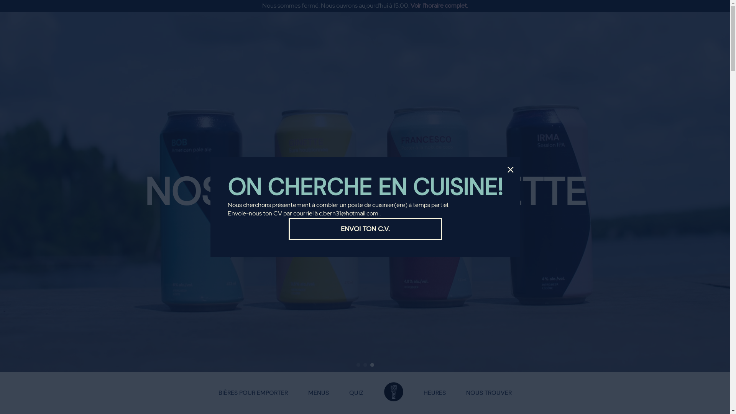  What do you see at coordinates (365, 229) in the screenshot?
I see `ENVOI TON C.V.` at bounding box center [365, 229].